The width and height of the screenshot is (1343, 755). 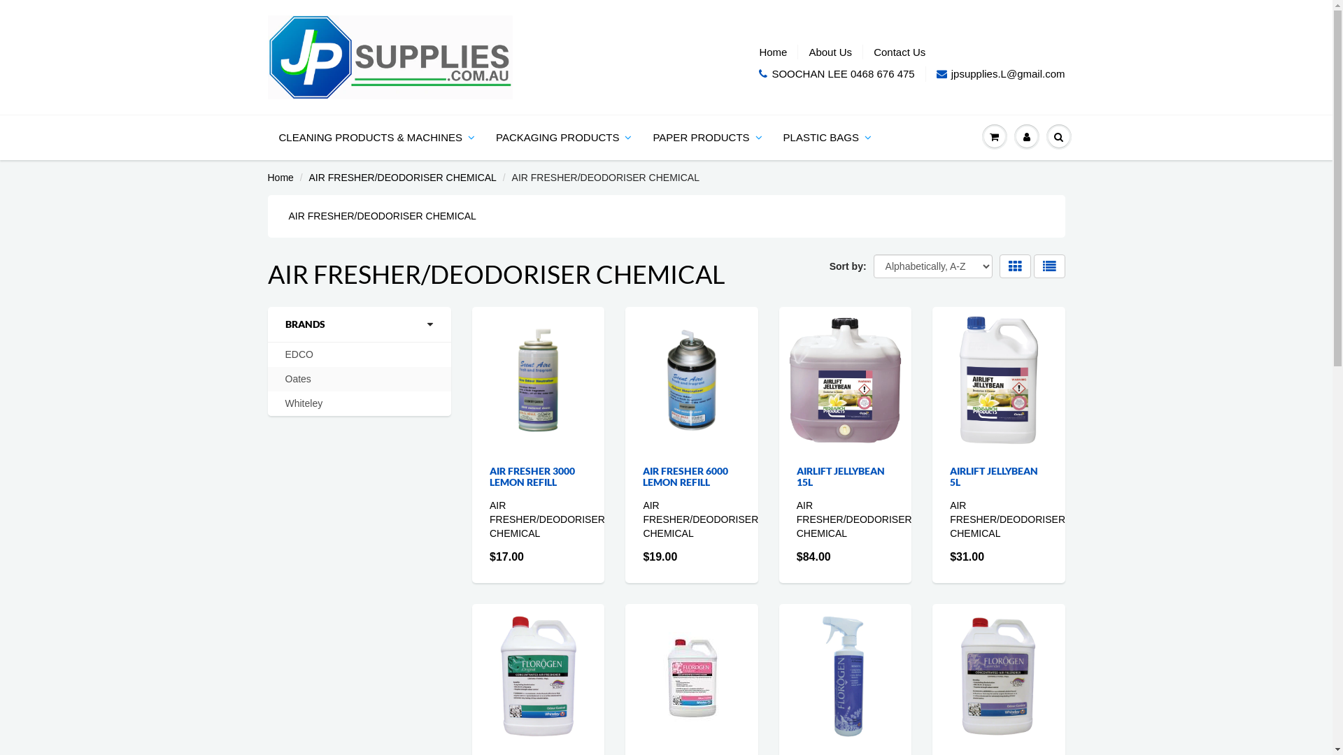 I want to click on Grid view, so click(x=1016, y=266).